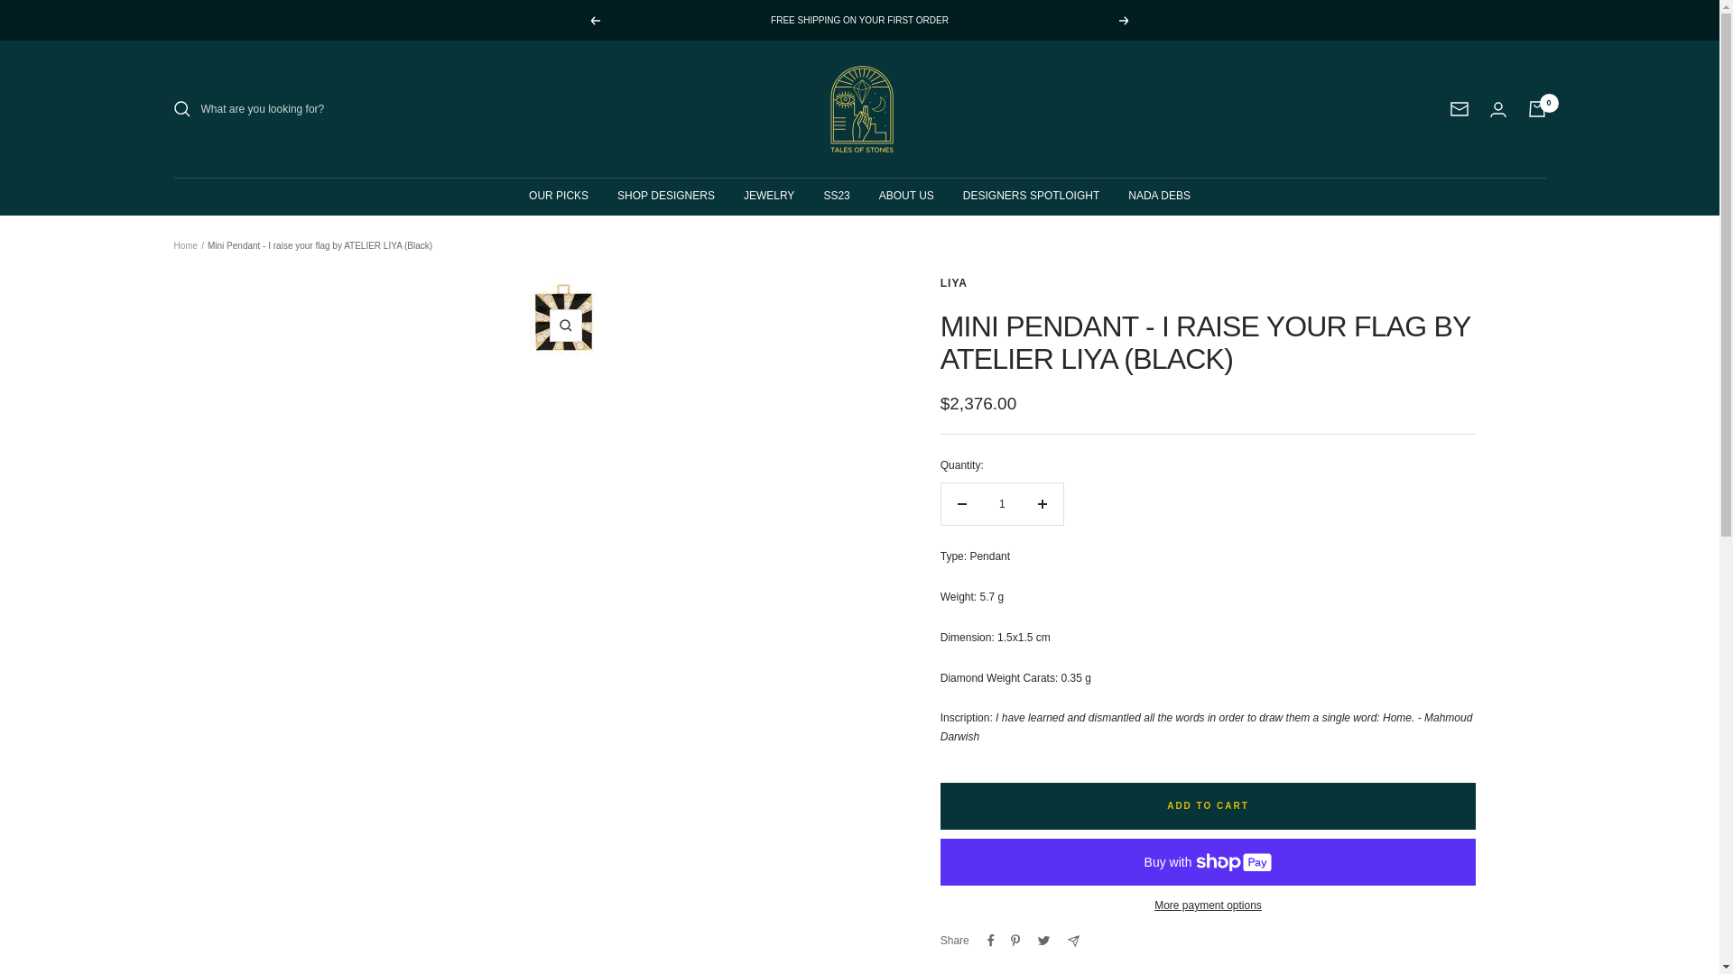 This screenshot has height=974, width=1733. Describe the element at coordinates (961, 503) in the screenshot. I see `Decrease quantity` at that location.